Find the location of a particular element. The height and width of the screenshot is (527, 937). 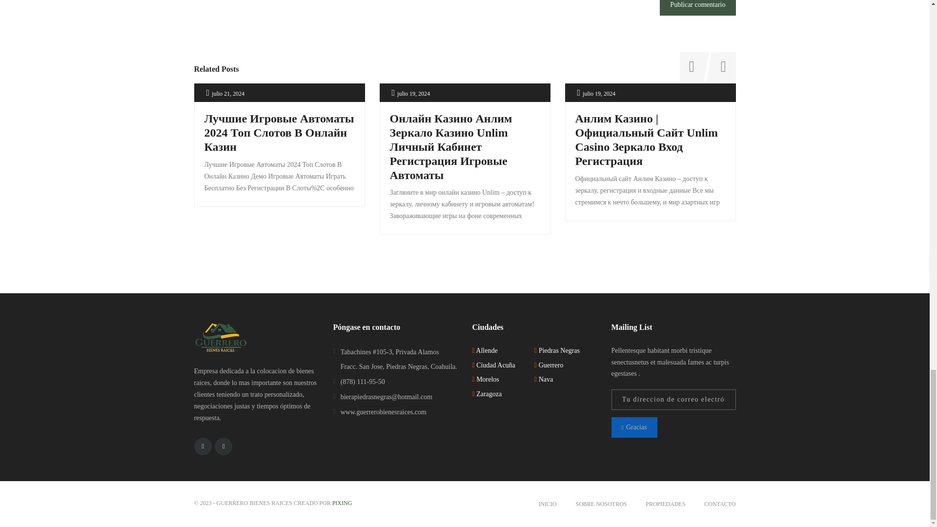

julio 21, 2024 is located at coordinates (228, 94).